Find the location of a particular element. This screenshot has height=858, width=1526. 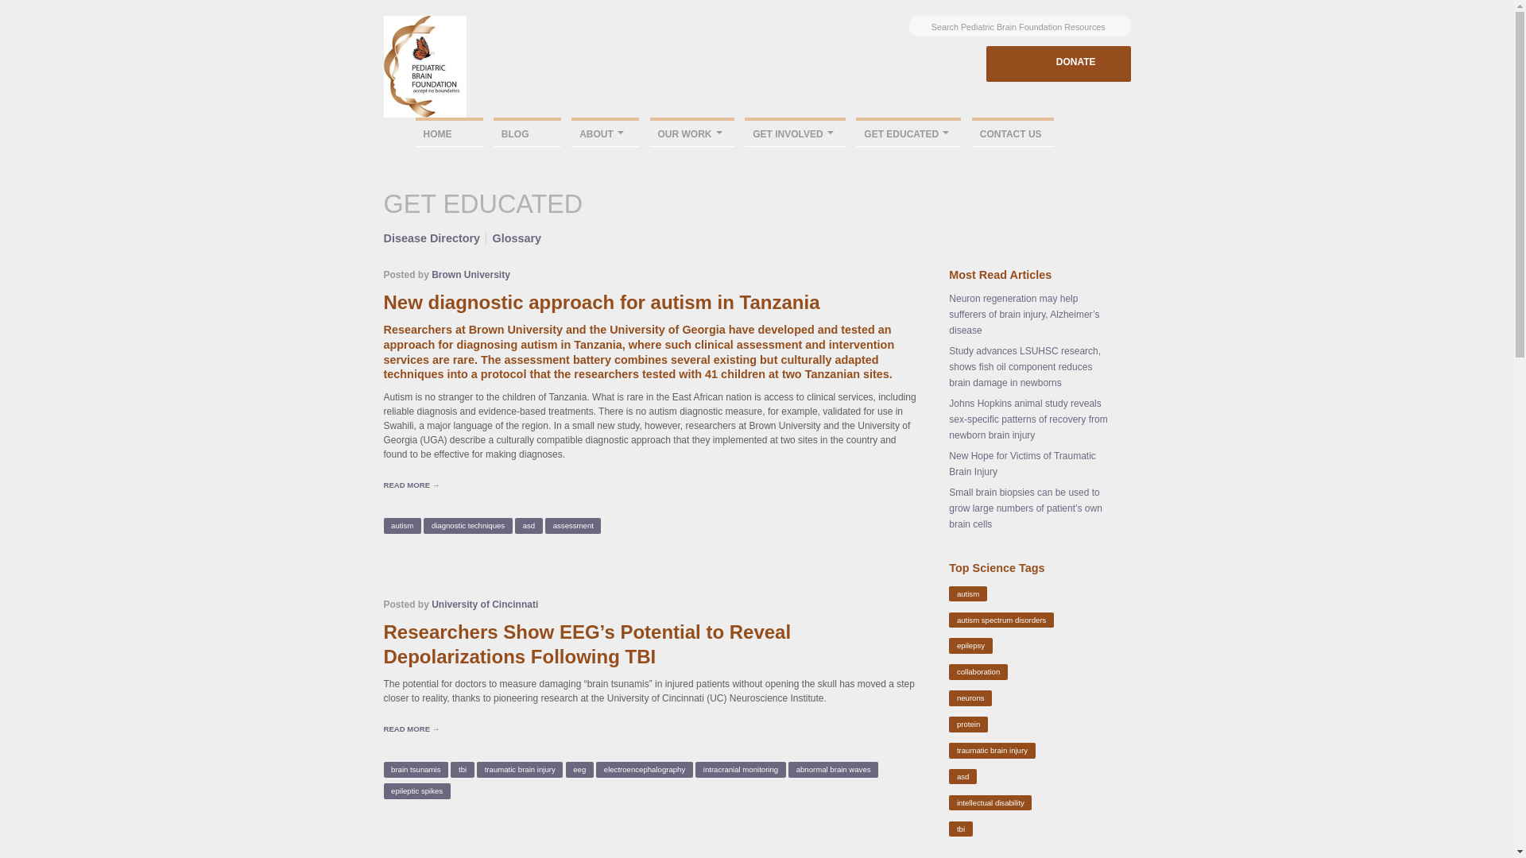

Search is located at coordinates (1146, 22).